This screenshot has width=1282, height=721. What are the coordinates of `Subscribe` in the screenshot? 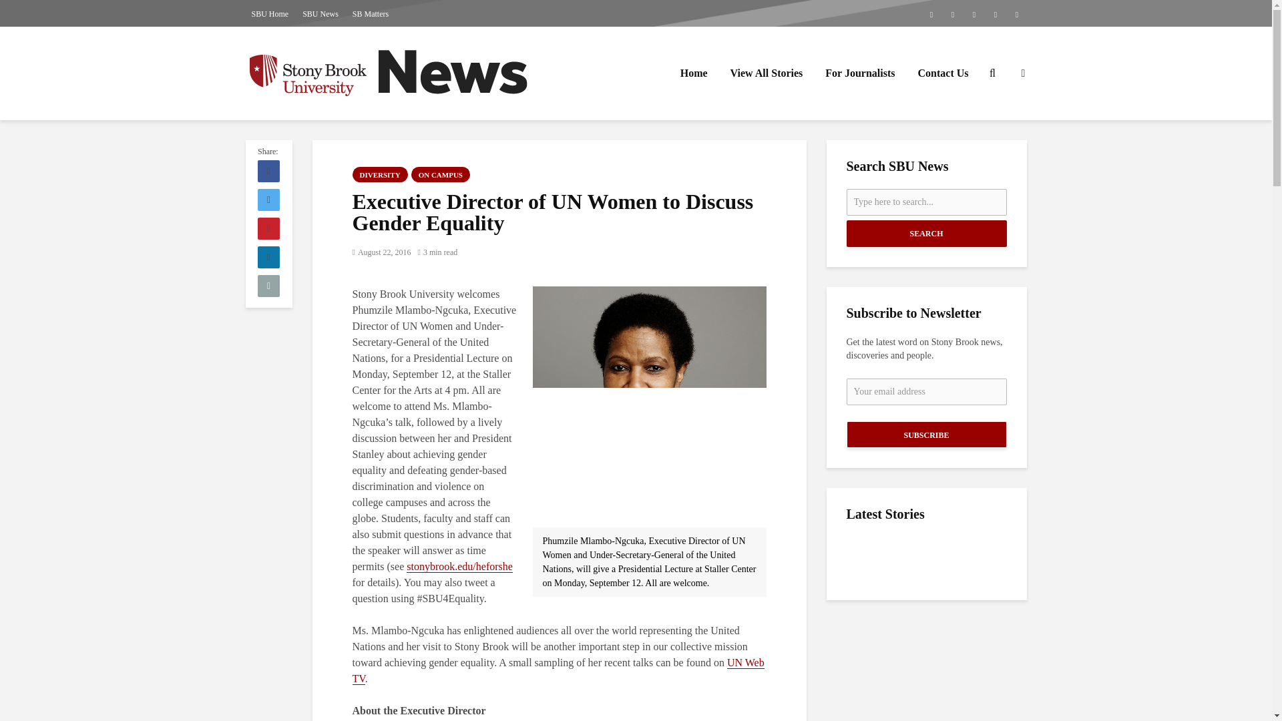 It's located at (926, 434).